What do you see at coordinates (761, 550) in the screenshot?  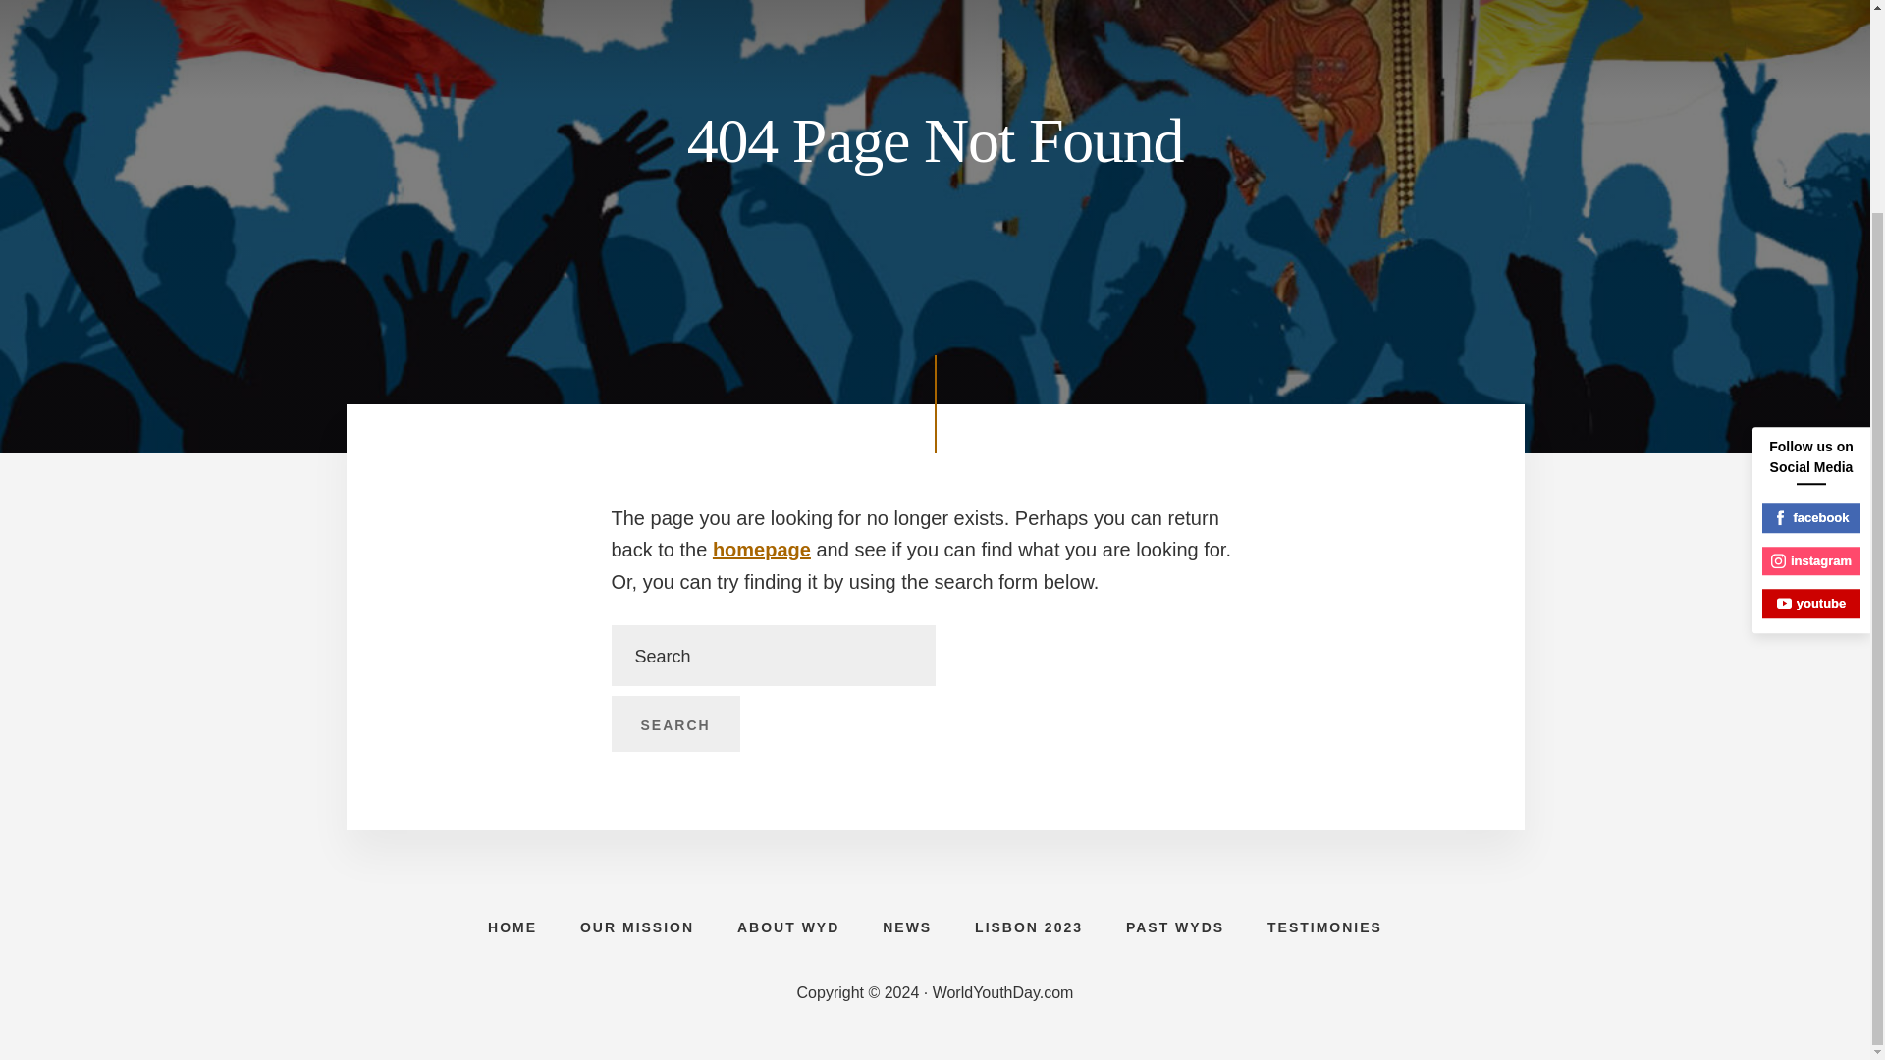 I see `homepage` at bounding box center [761, 550].